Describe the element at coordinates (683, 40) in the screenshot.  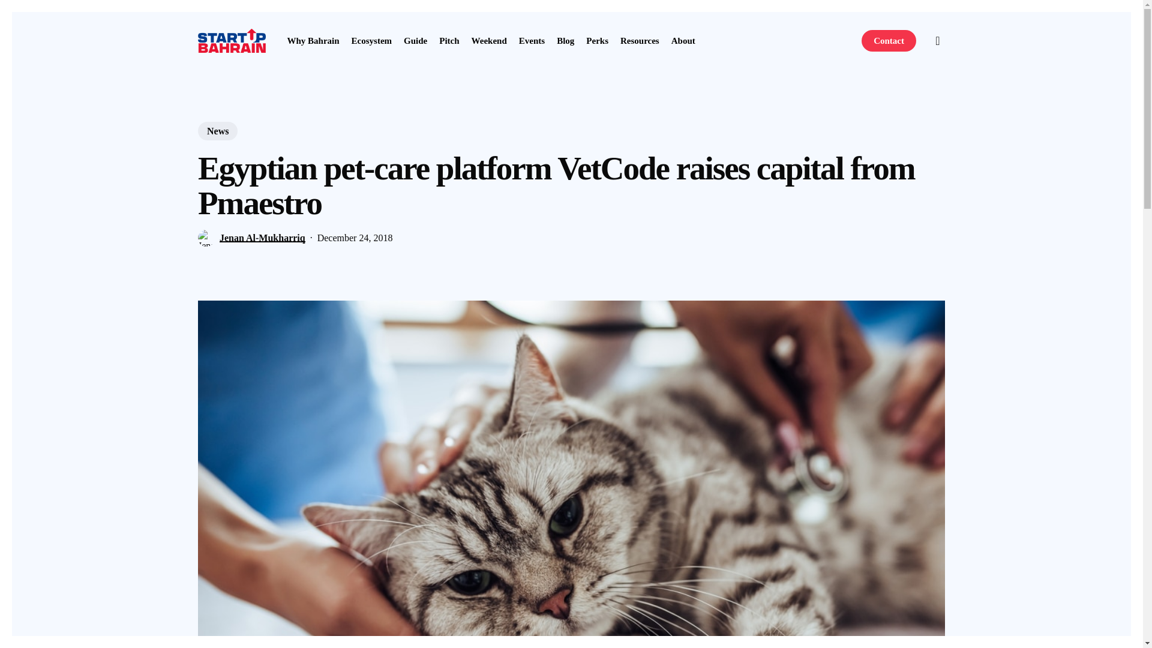
I see `About` at that location.